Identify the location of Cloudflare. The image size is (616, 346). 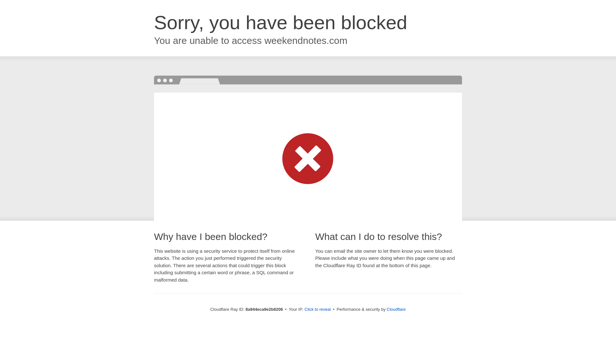
(396, 309).